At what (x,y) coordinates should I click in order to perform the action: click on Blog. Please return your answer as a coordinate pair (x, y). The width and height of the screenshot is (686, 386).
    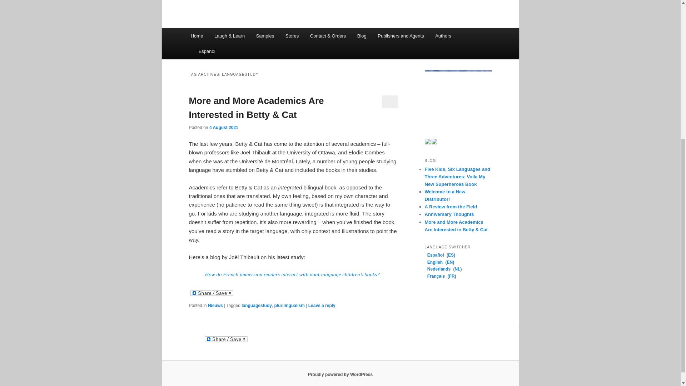
    Looking at the image, I should click on (362, 36).